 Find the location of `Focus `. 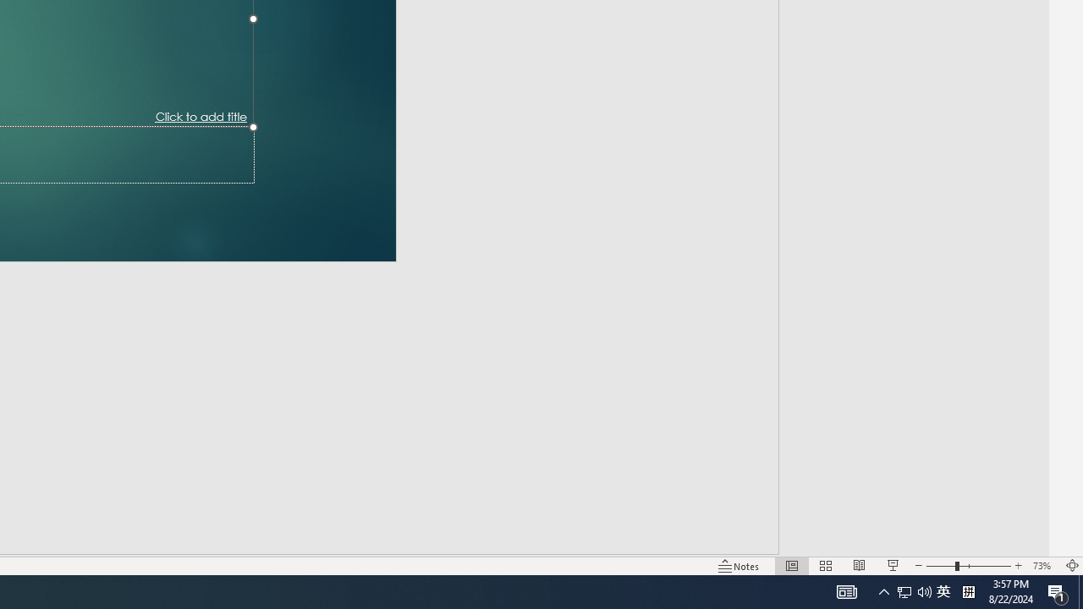

Focus  is located at coordinates (665, 541).